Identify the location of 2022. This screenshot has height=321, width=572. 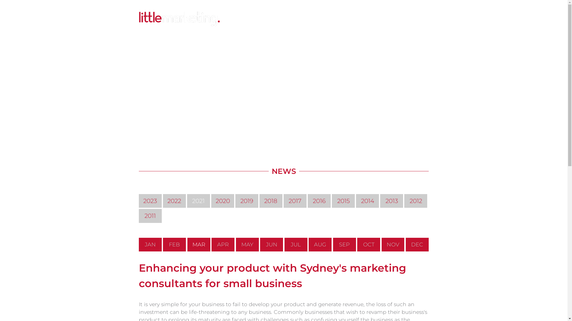
(175, 201).